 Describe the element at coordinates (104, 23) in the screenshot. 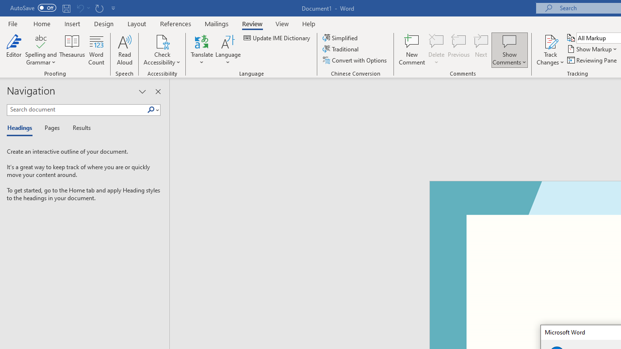

I see `Design` at that location.